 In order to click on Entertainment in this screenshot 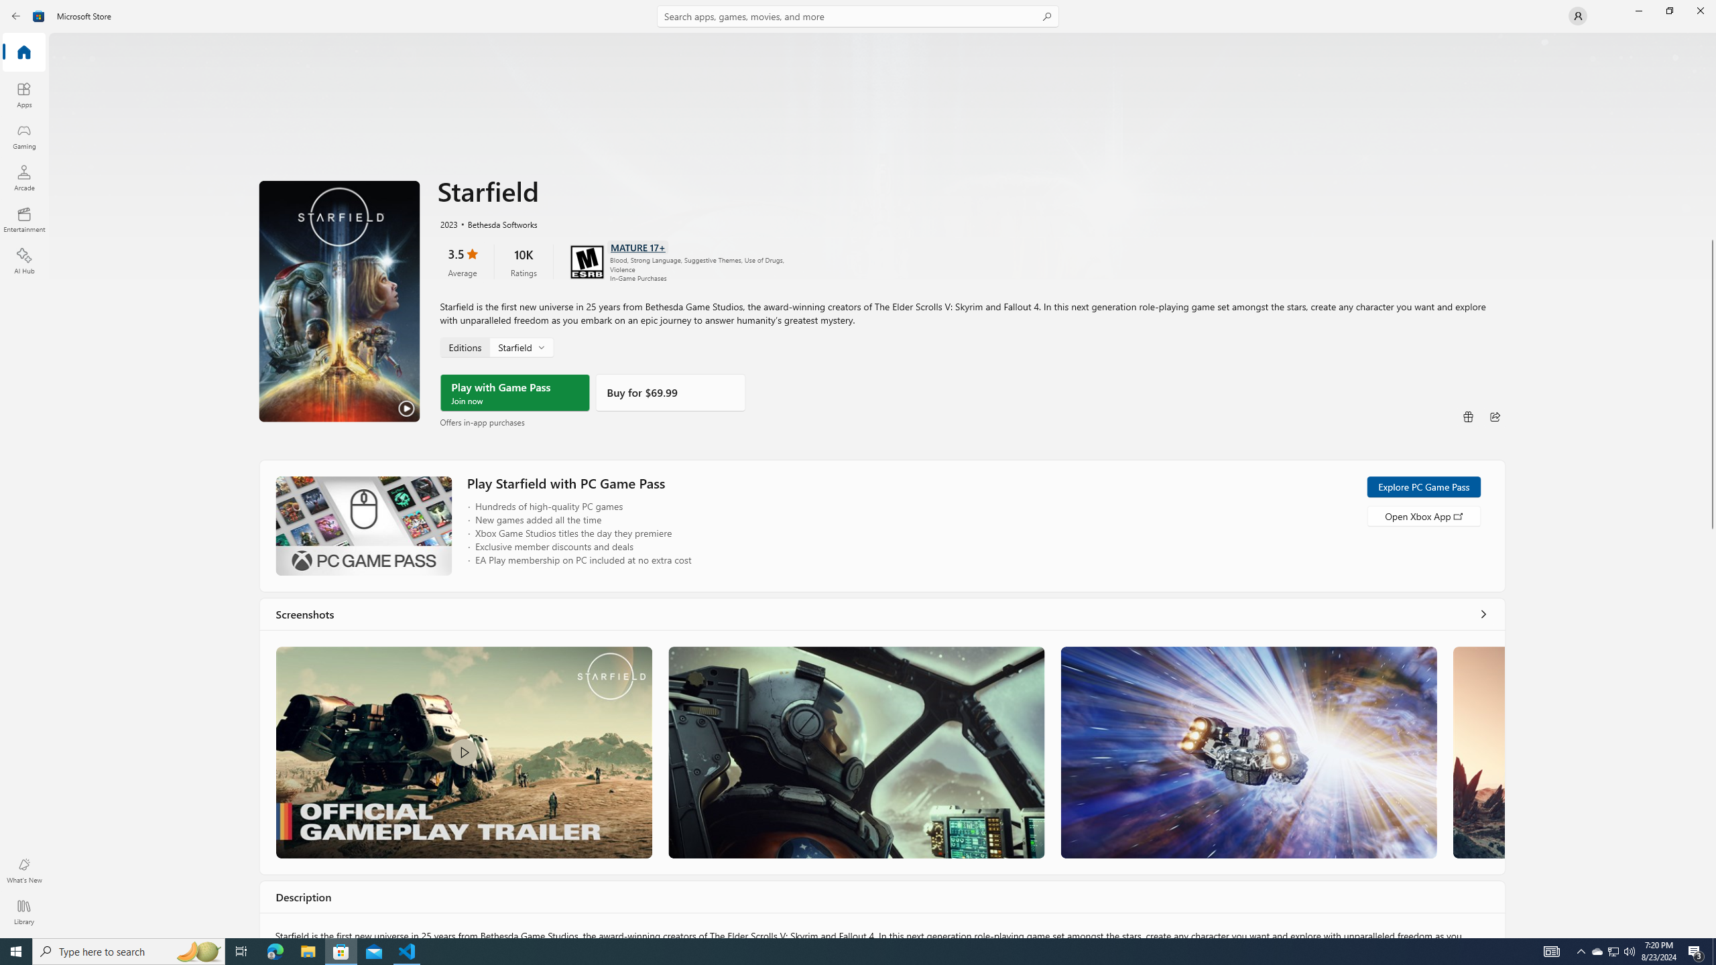, I will do `click(24, 219)`.